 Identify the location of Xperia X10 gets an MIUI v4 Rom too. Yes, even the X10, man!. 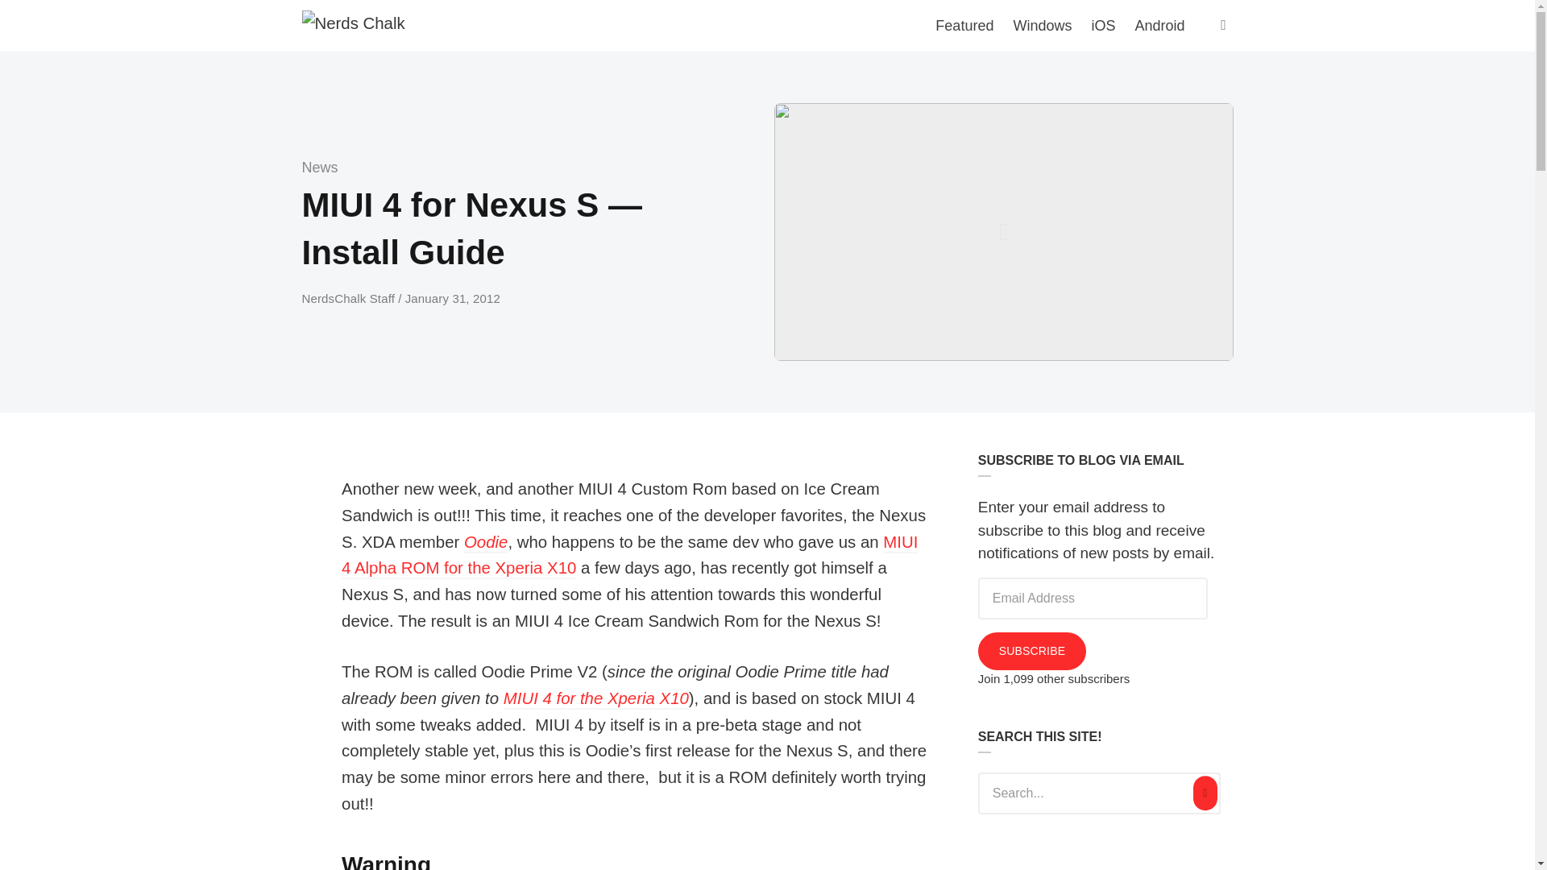
(629, 557).